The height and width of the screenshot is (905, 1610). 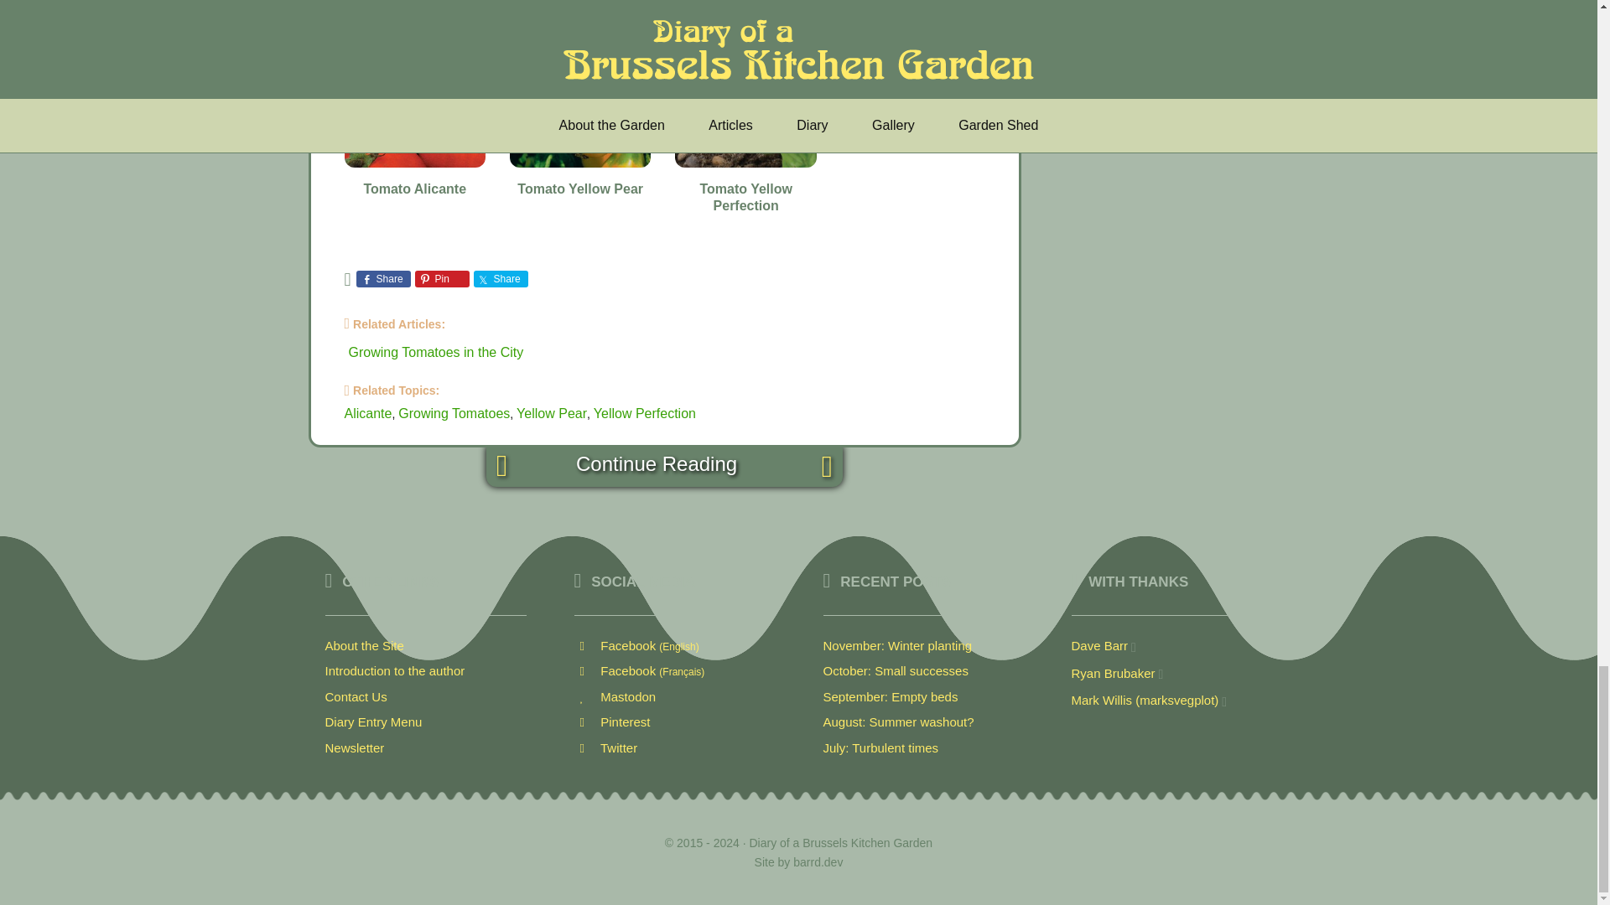 What do you see at coordinates (367, 413) in the screenshot?
I see `Alicante` at bounding box center [367, 413].